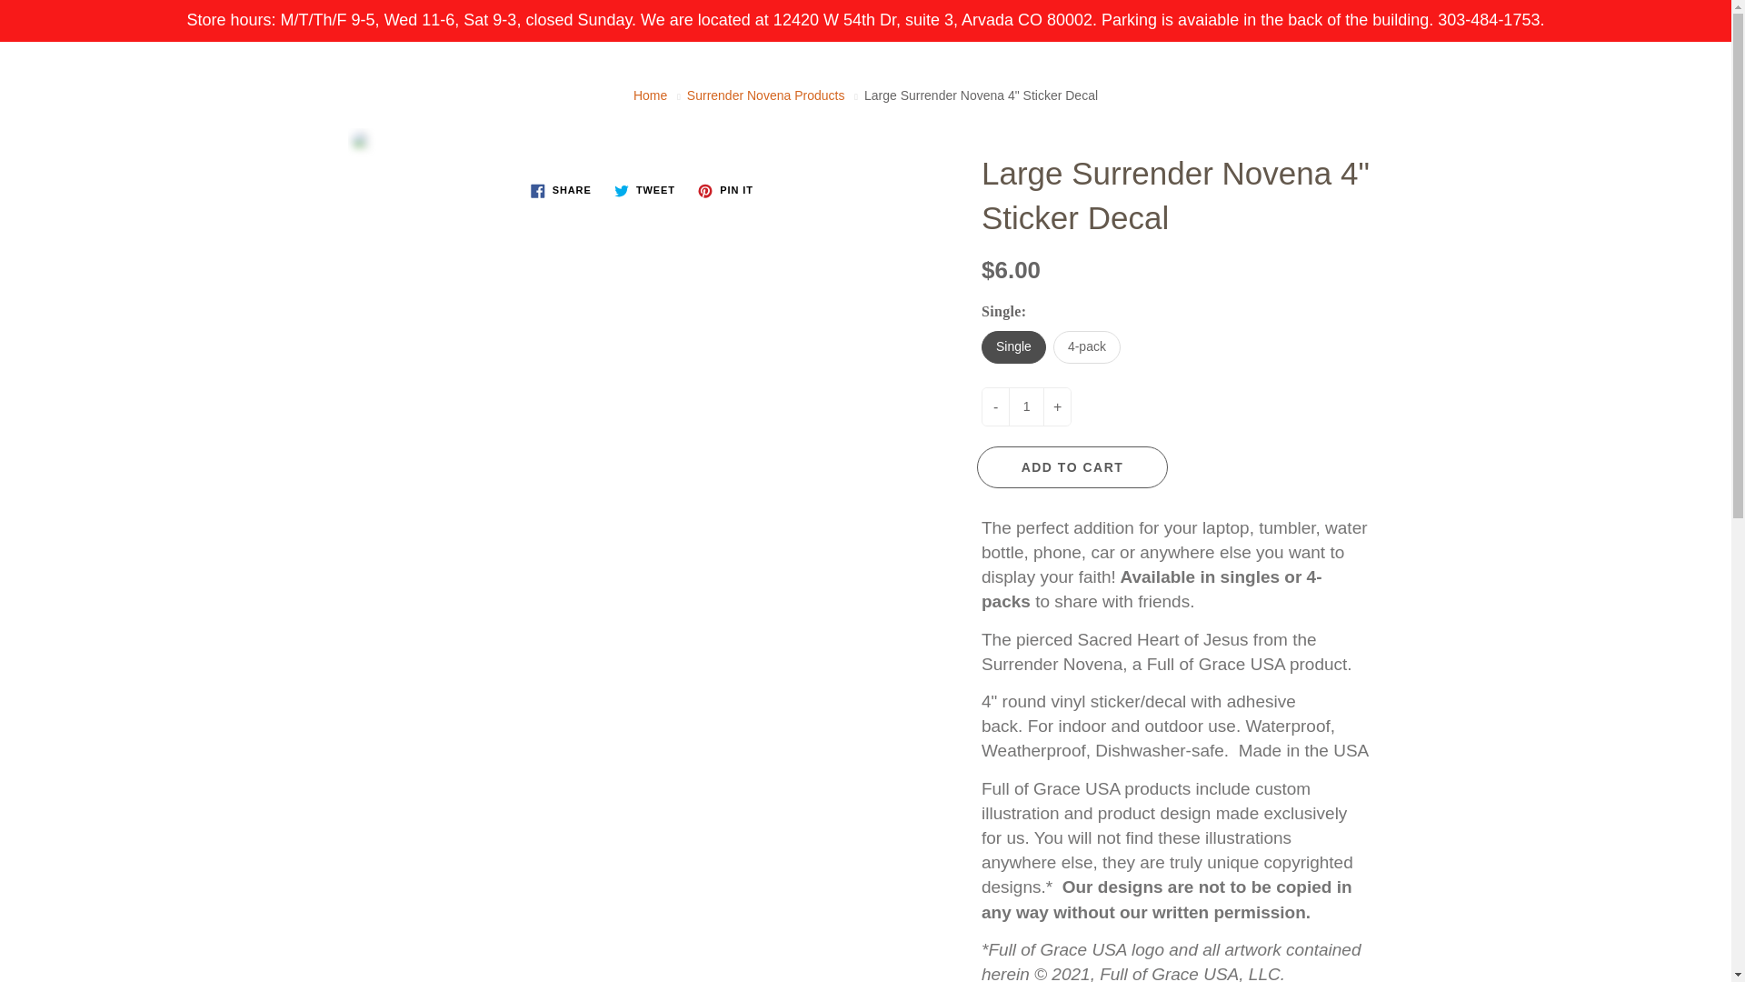 This screenshot has height=982, width=1745. I want to click on Share on Facebook, so click(561, 191).